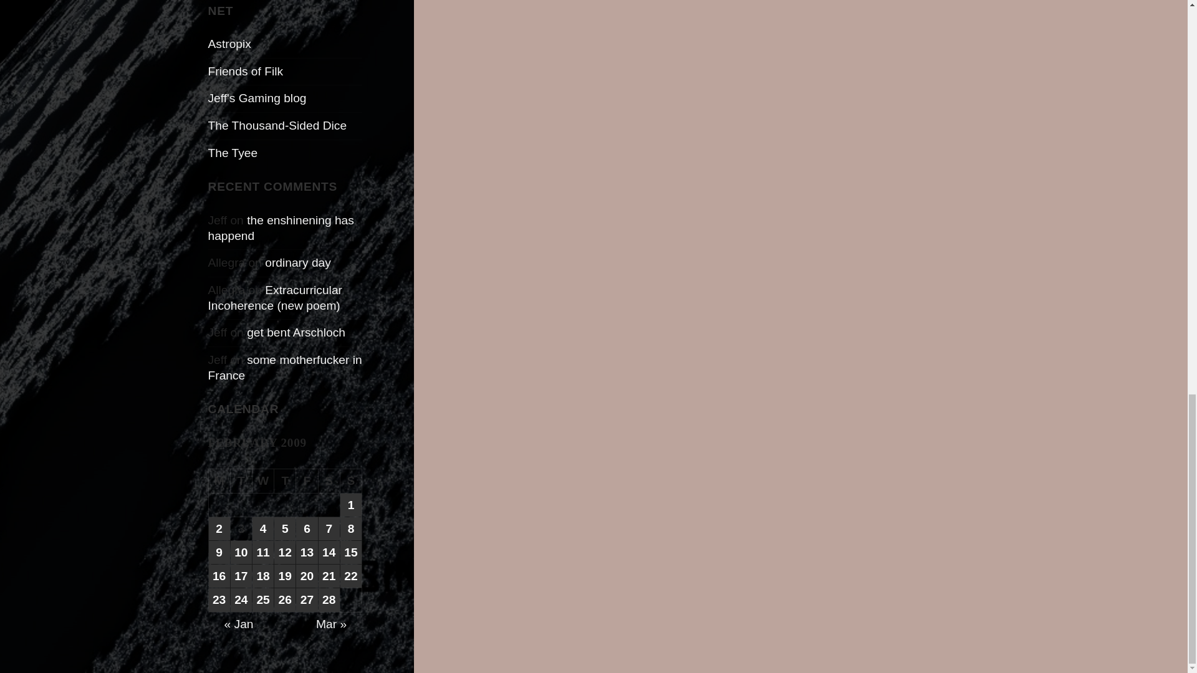 The height and width of the screenshot is (673, 1197). What do you see at coordinates (233, 153) in the screenshot?
I see `The Tyee` at bounding box center [233, 153].